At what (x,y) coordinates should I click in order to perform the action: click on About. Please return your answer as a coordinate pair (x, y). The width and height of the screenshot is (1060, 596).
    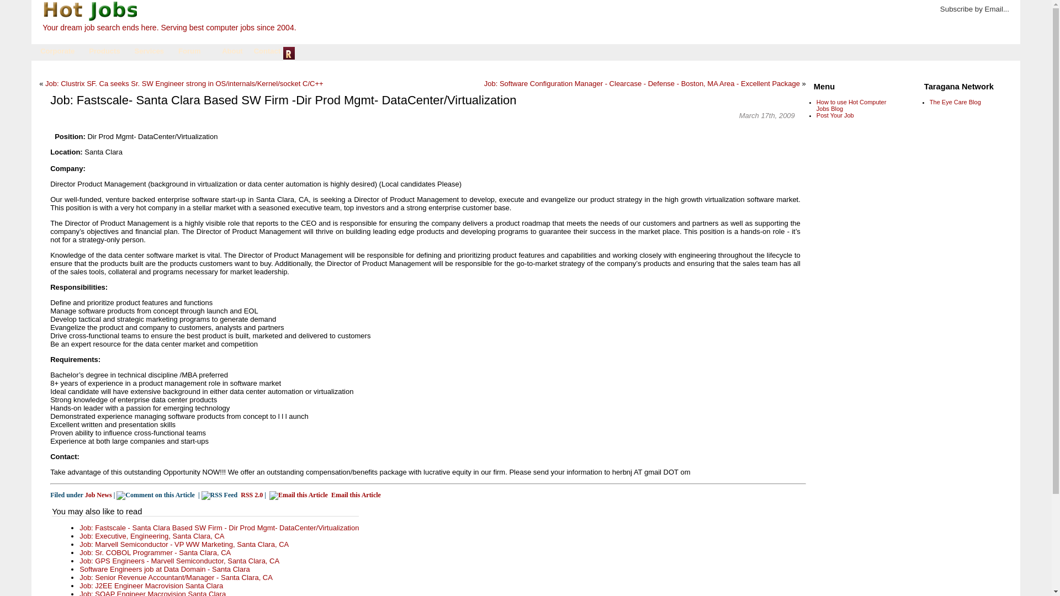
    Looking at the image, I should click on (232, 53).